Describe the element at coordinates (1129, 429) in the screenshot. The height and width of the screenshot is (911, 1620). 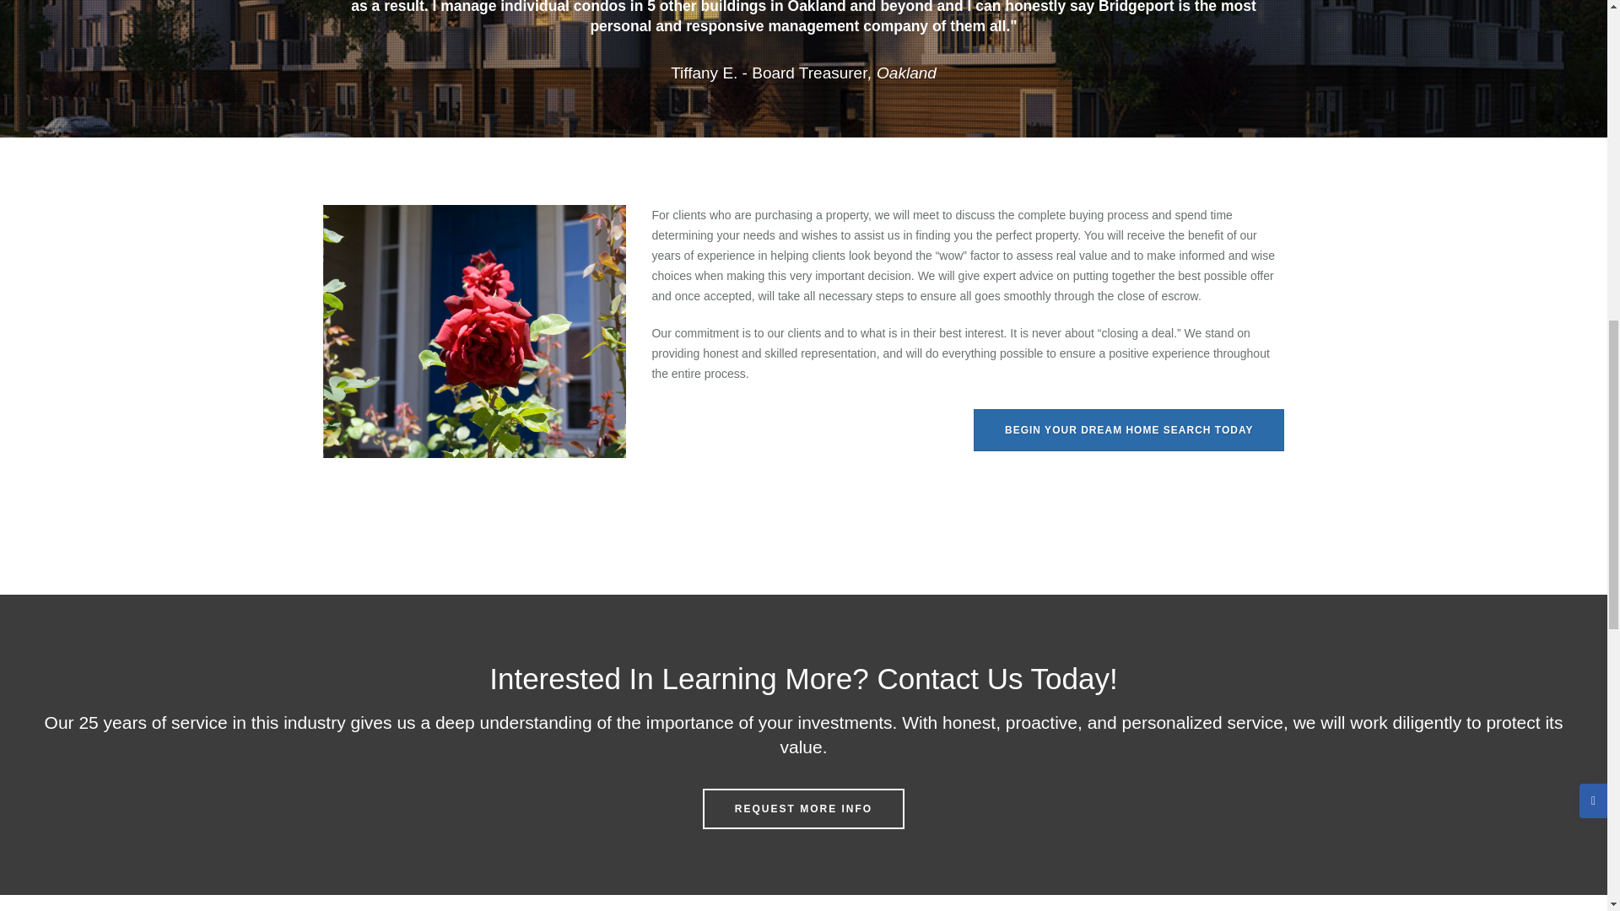
I see `BEGIN YOUR DREAM HOME SEARCH TODAY` at that location.